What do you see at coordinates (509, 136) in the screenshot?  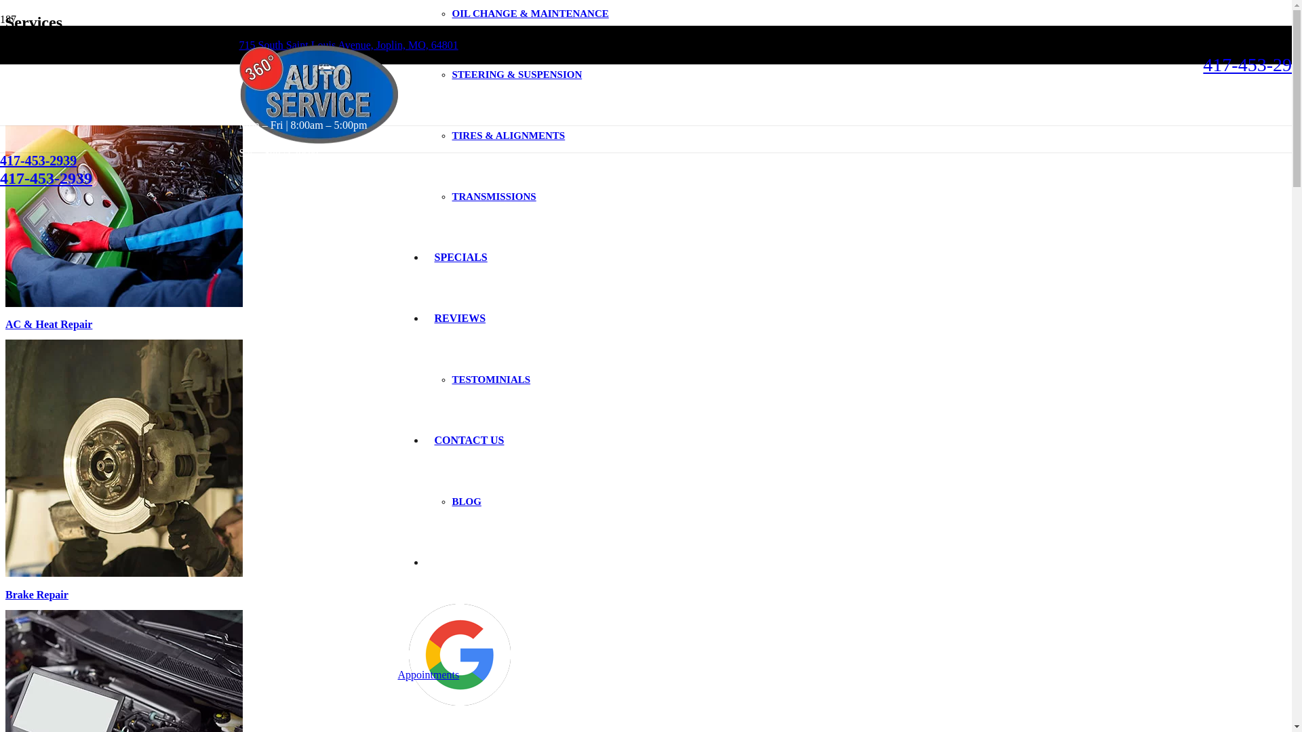 I see `TIRES & ALIGNMENTS` at bounding box center [509, 136].